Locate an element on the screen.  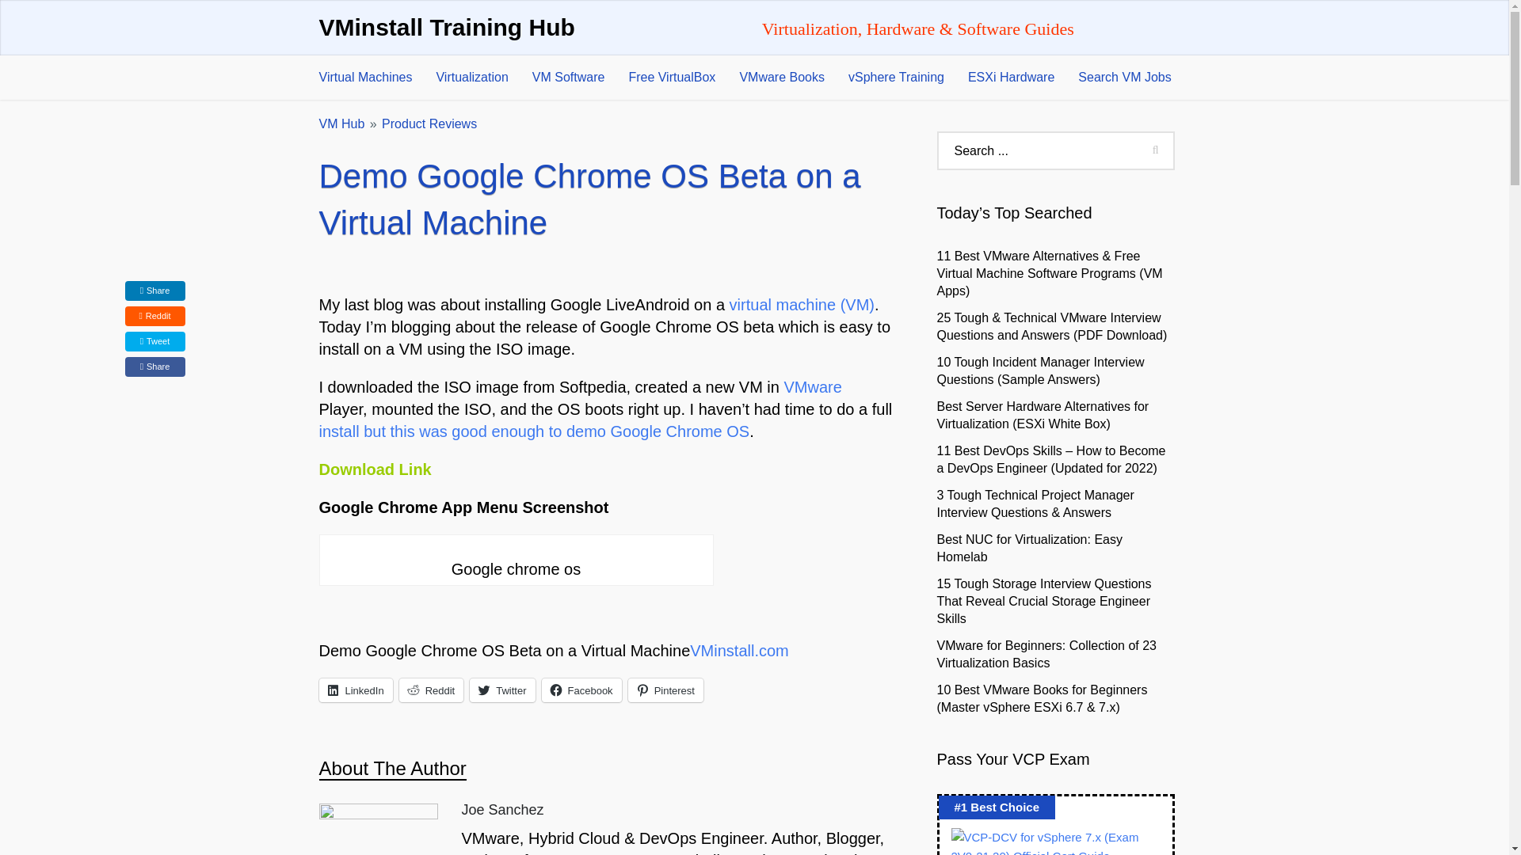
VM Software is located at coordinates (569, 78).